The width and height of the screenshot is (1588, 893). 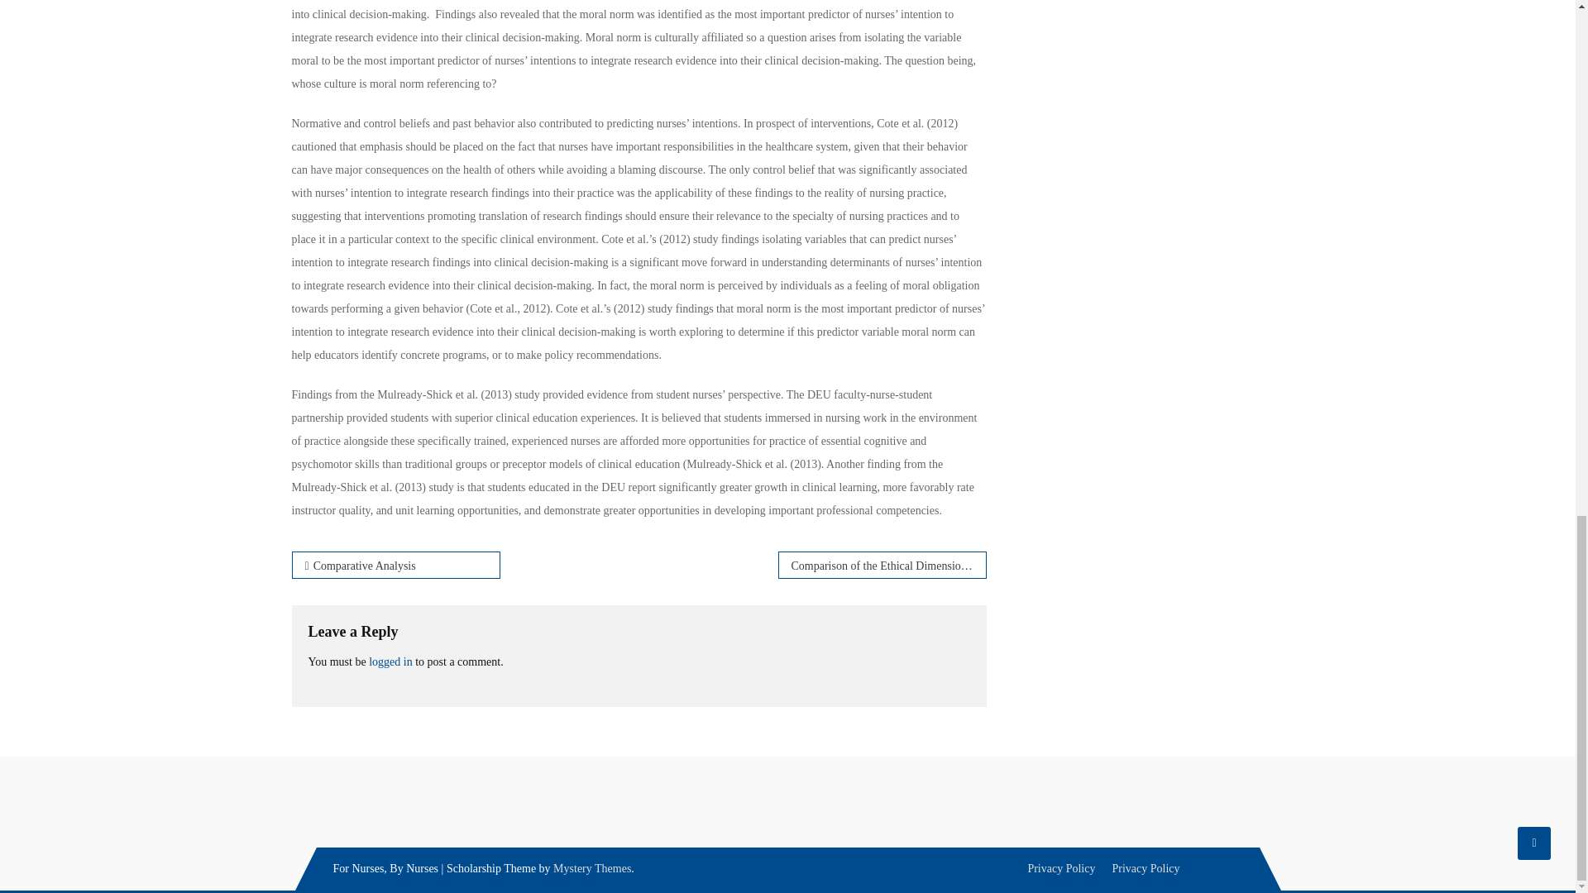 What do you see at coordinates (1061, 868) in the screenshot?
I see `Privacy Policy` at bounding box center [1061, 868].